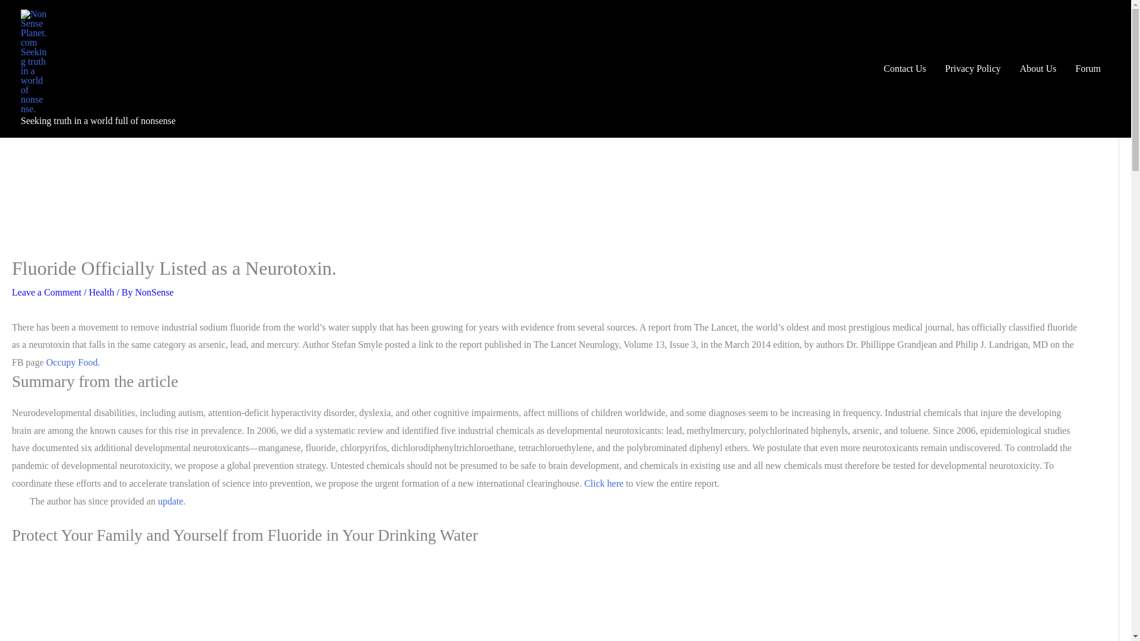 Image resolution: width=1140 pixels, height=641 pixels. What do you see at coordinates (73, 362) in the screenshot?
I see `Occupy Food.` at bounding box center [73, 362].